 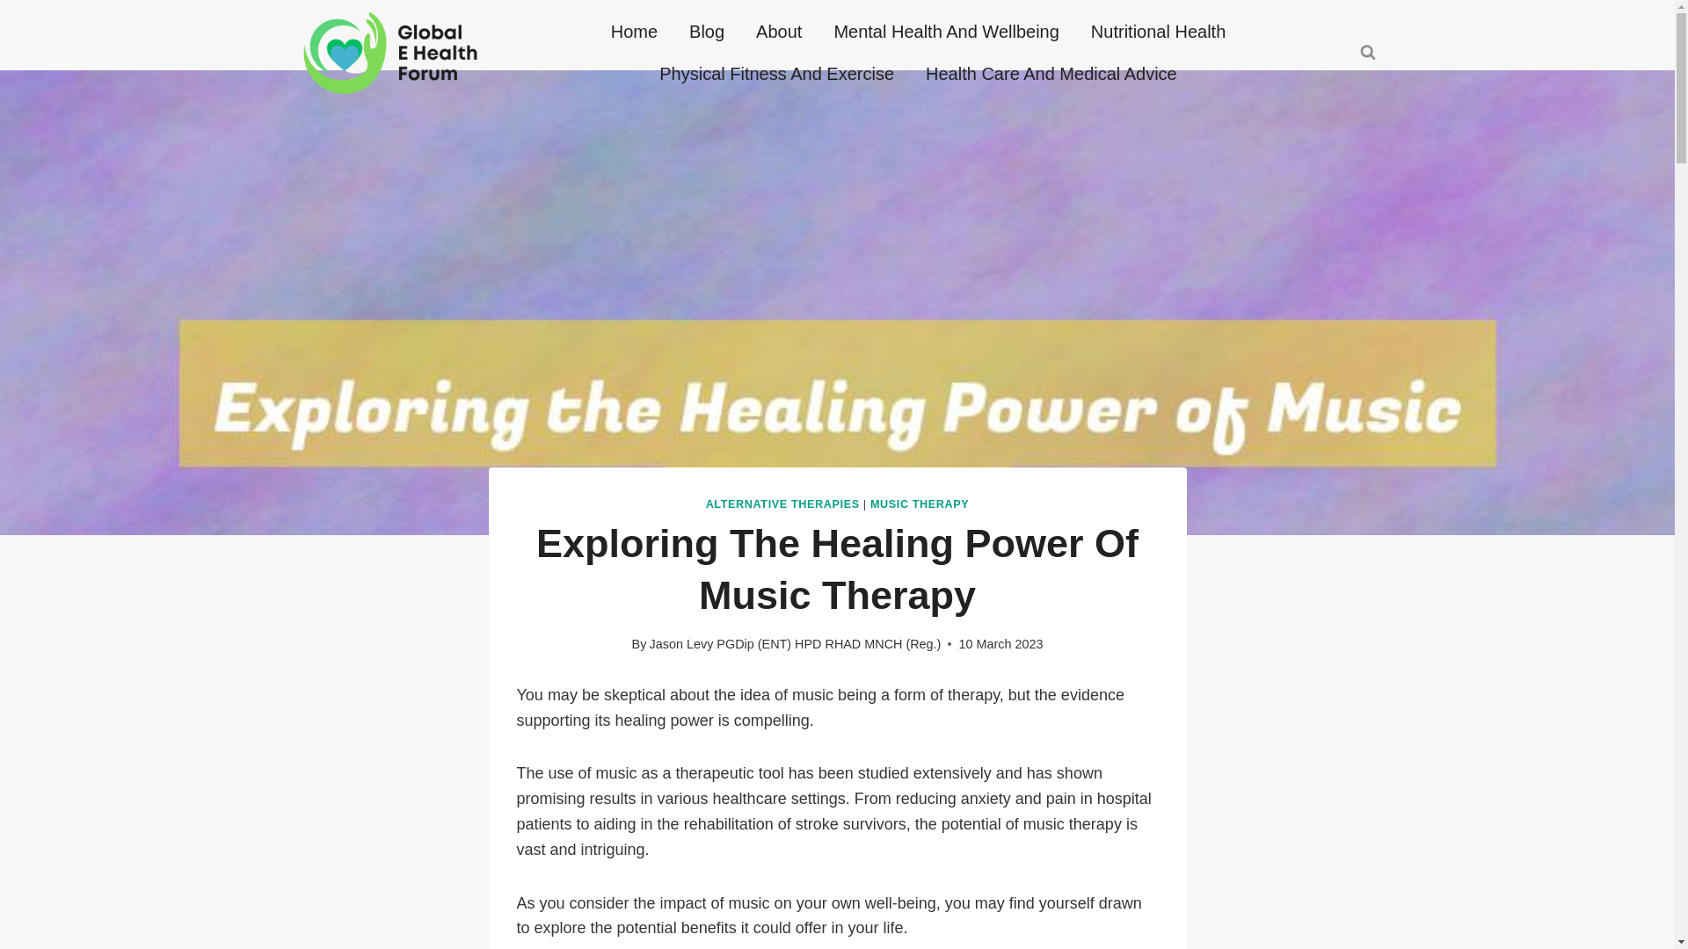 What do you see at coordinates (945, 32) in the screenshot?
I see `Mental Health And Wellbeing` at bounding box center [945, 32].